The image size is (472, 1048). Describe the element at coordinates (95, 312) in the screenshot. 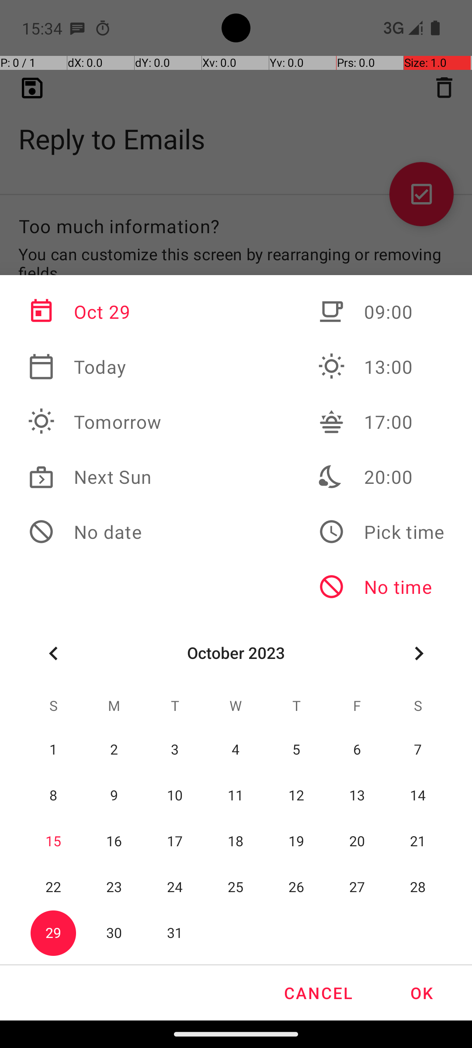

I see `Oct 29` at that location.